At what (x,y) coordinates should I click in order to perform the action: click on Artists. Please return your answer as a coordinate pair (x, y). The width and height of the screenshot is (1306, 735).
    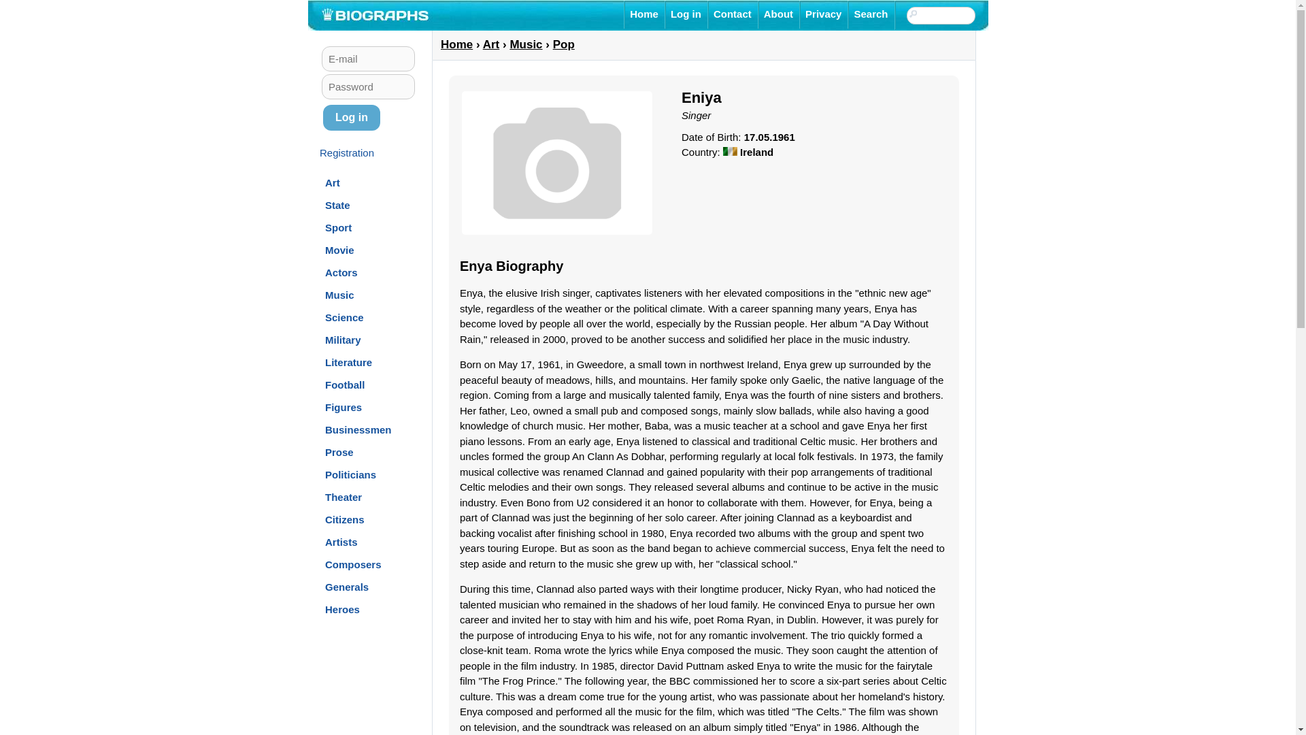
    Looking at the image, I should click on (341, 542).